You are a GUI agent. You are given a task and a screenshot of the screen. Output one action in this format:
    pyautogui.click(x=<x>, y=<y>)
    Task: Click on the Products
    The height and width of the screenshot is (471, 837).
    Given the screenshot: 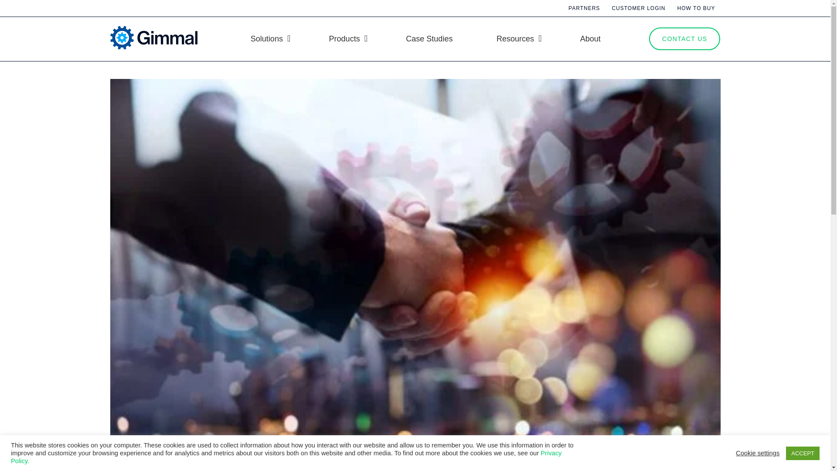 What is the action you would take?
    pyautogui.click(x=345, y=38)
    